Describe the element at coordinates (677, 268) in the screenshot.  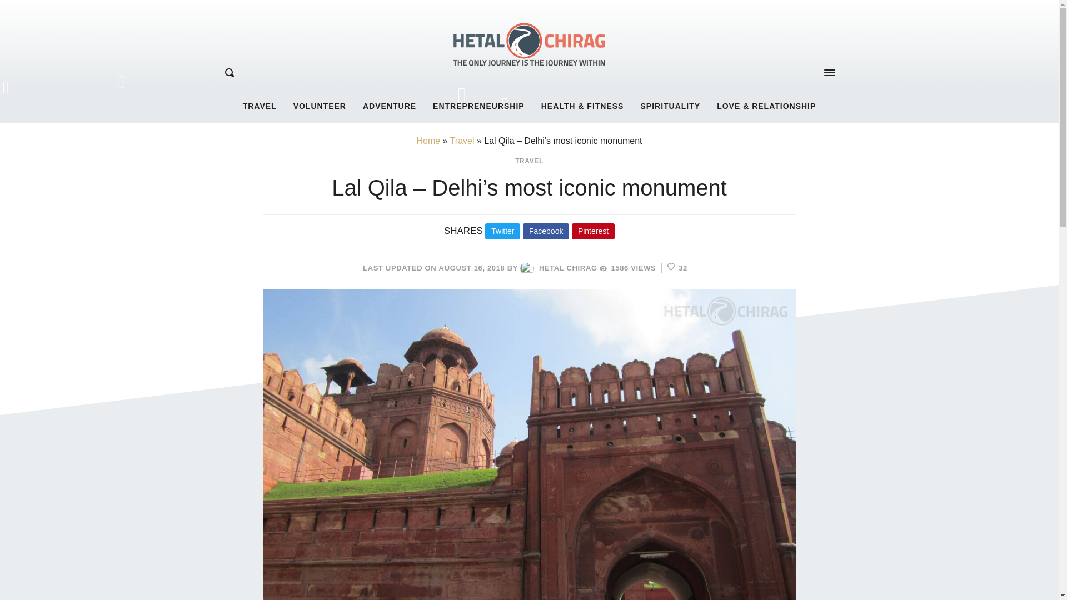
I see `Like` at that location.